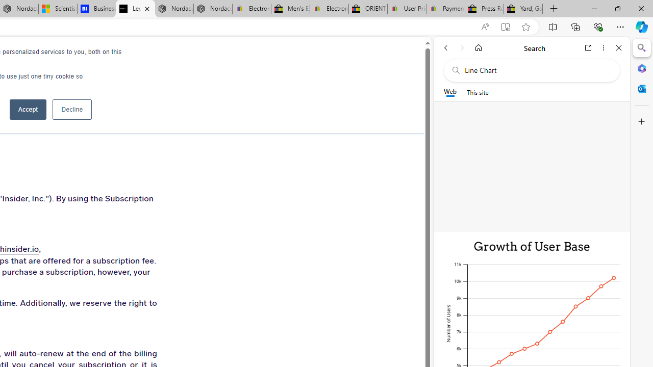 The height and width of the screenshot is (367, 653). Describe the element at coordinates (523, 9) in the screenshot. I see `Yard, Garden & Outdoor Living` at that location.